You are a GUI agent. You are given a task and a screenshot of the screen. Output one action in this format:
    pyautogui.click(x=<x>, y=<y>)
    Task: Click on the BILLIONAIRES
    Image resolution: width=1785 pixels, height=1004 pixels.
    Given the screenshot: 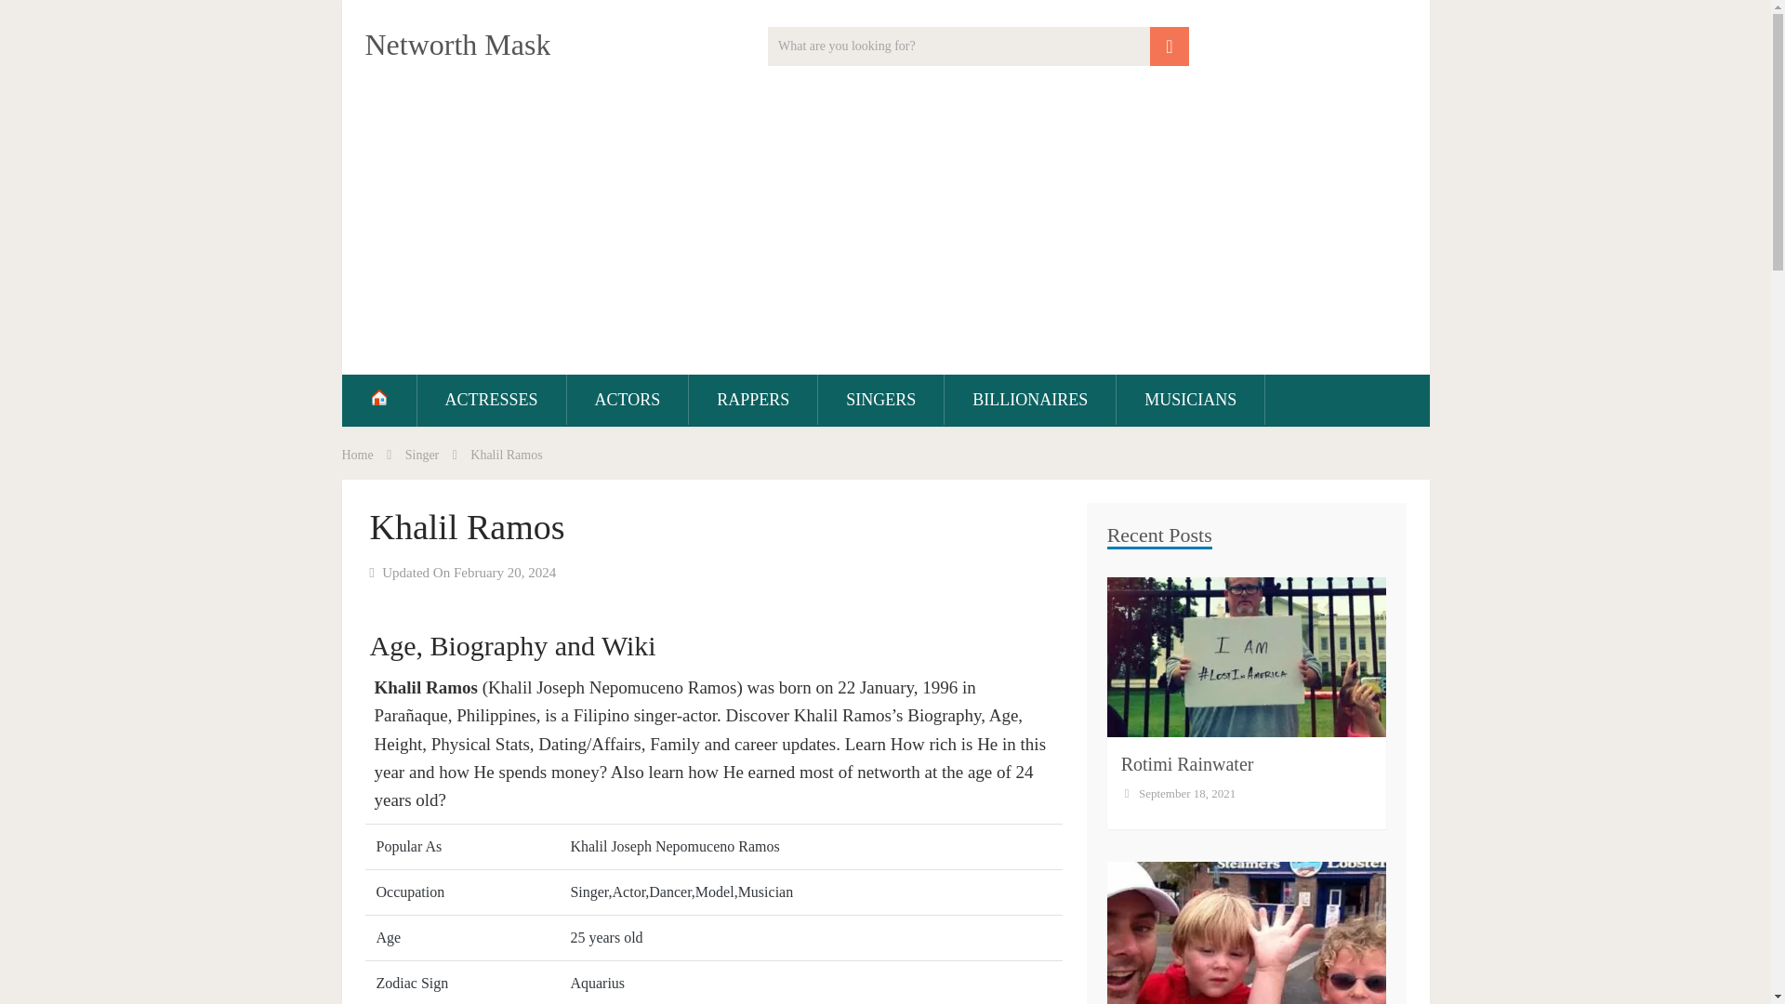 What is the action you would take?
    pyautogui.click(x=1030, y=399)
    